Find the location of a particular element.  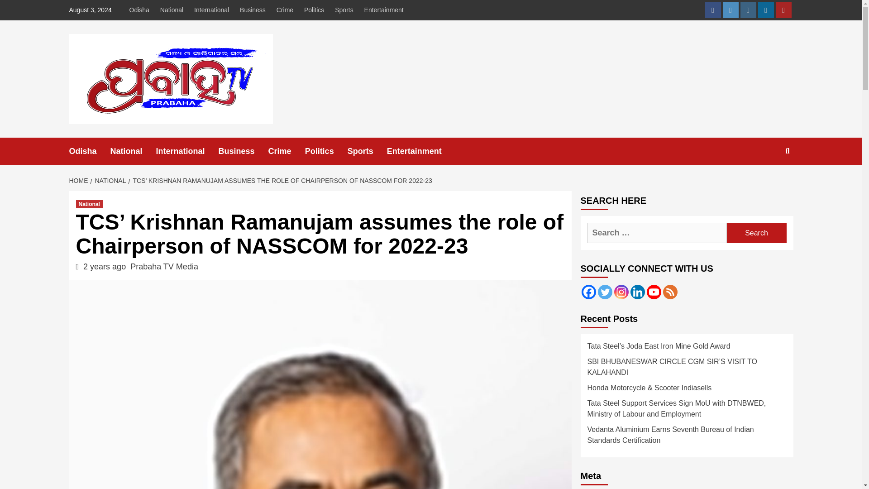

Business is located at coordinates (244, 151).